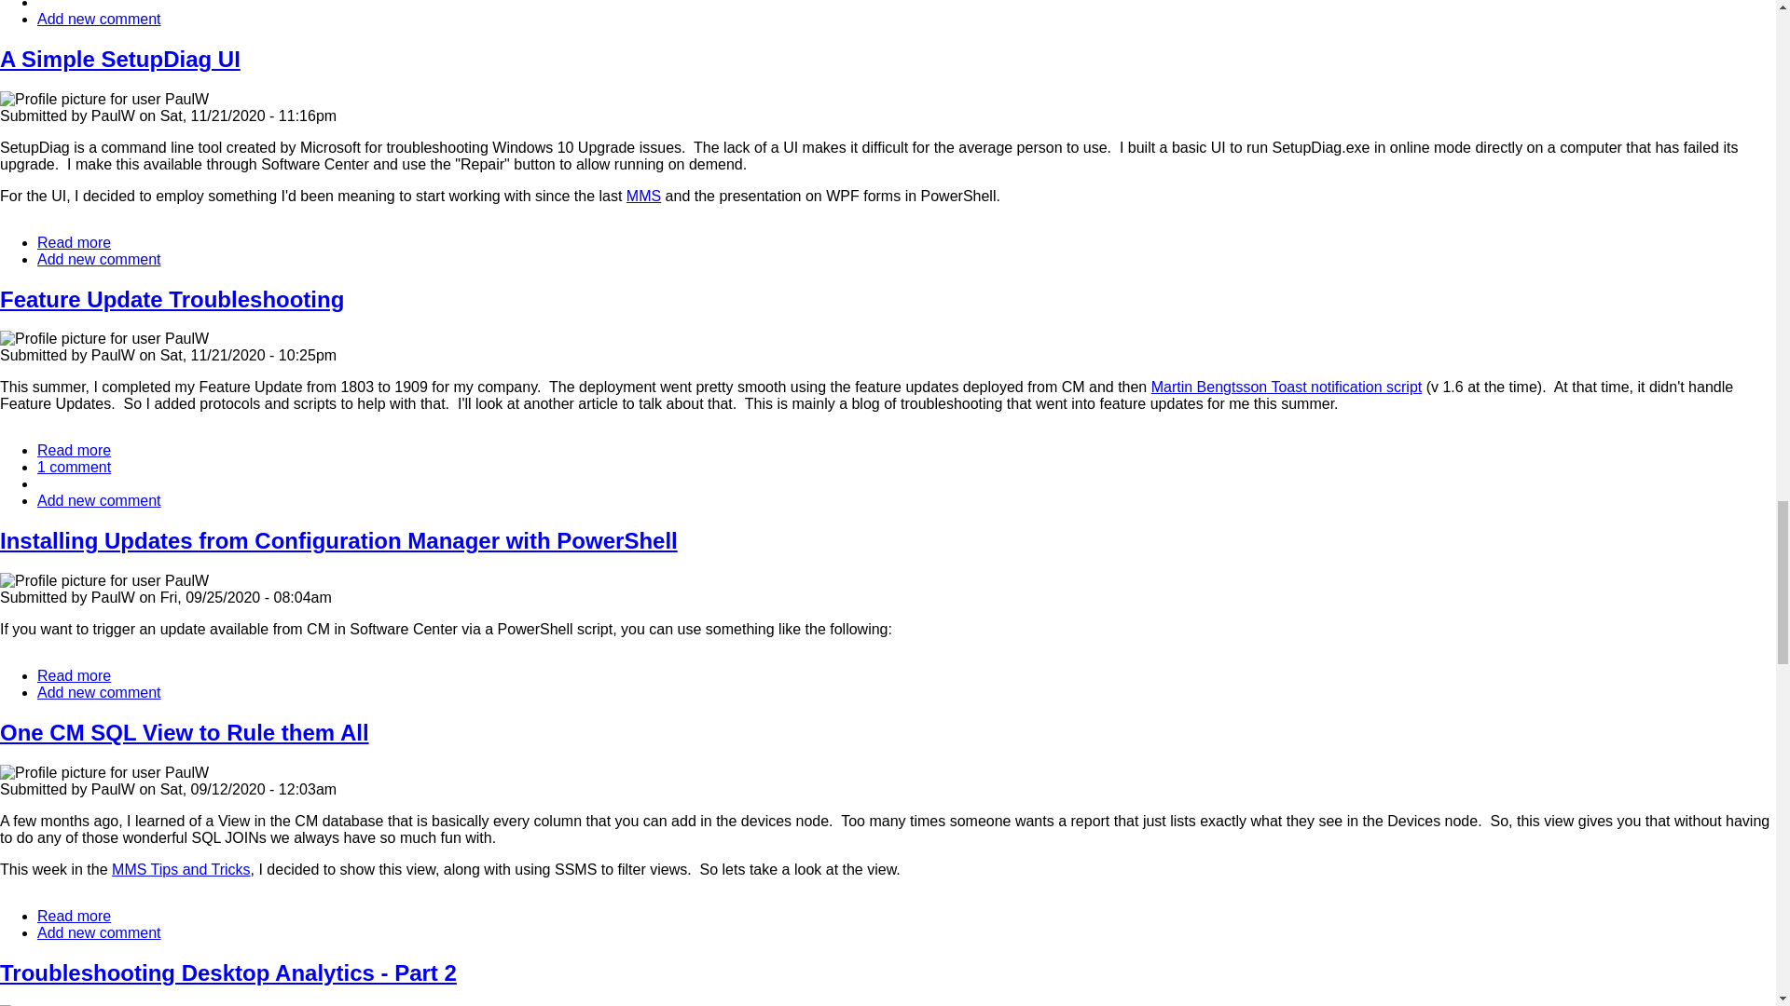 The height and width of the screenshot is (1006, 1790). Describe the element at coordinates (75, 917) in the screenshot. I see `Add new comment` at that location.